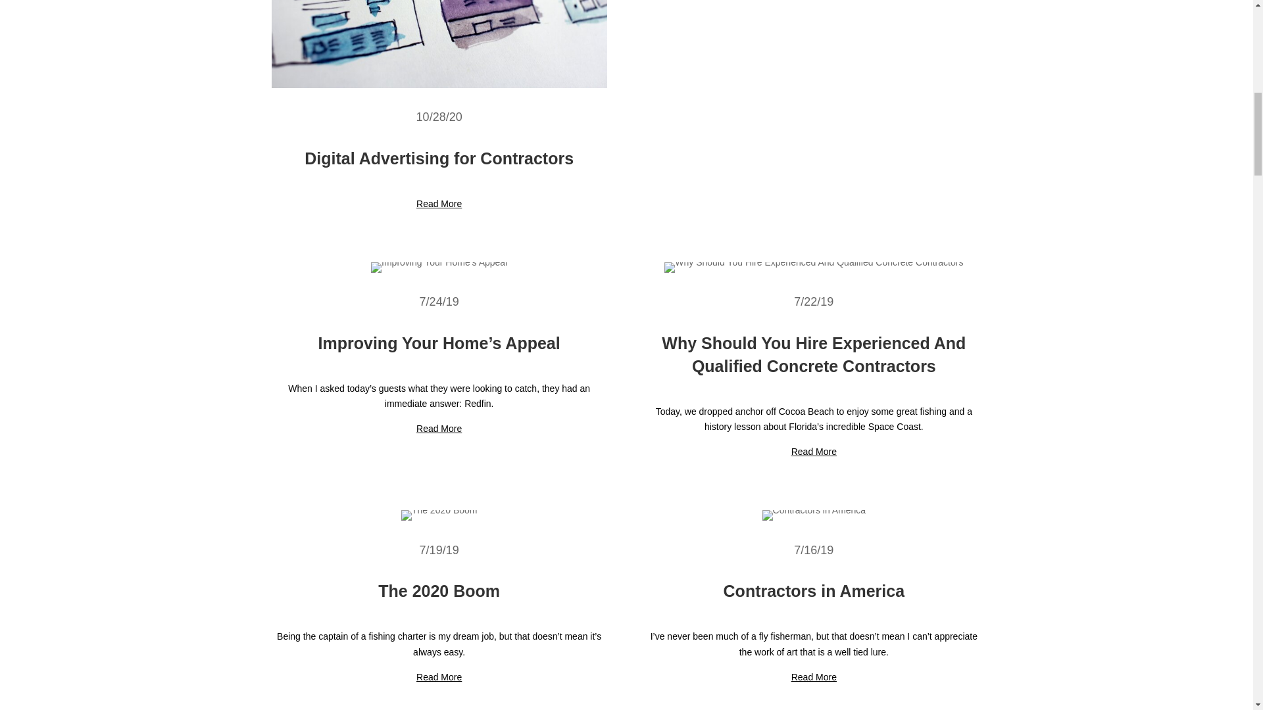  I want to click on Digital Advertising for Contractors, so click(438, 43).